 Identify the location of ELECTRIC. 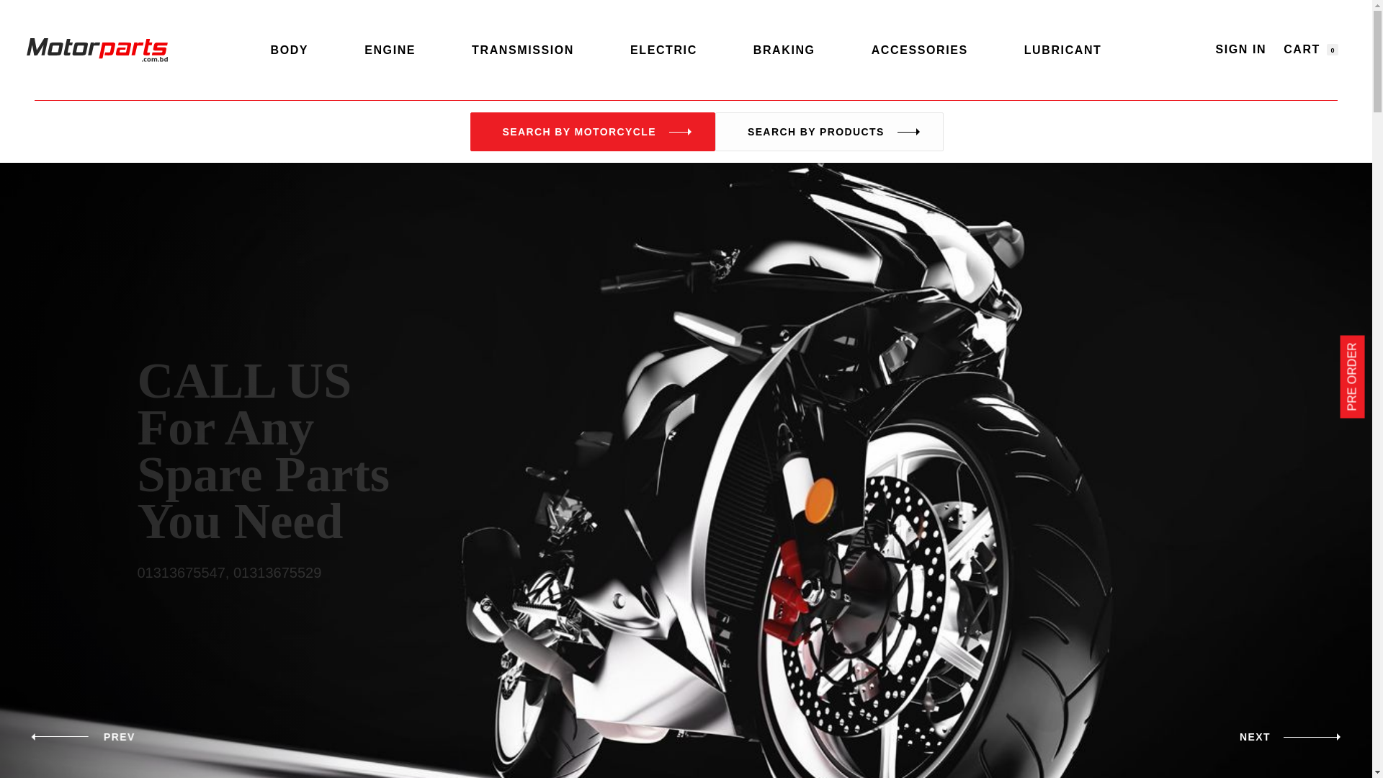
(664, 50).